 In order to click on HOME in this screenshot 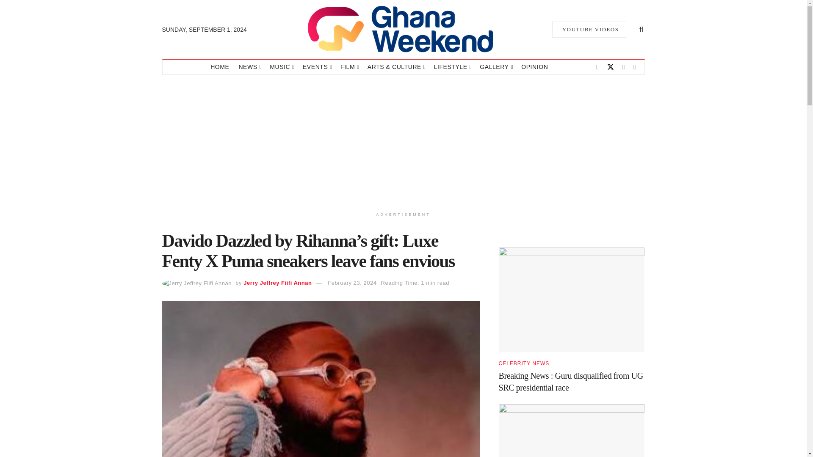, I will do `click(220, 67)`.